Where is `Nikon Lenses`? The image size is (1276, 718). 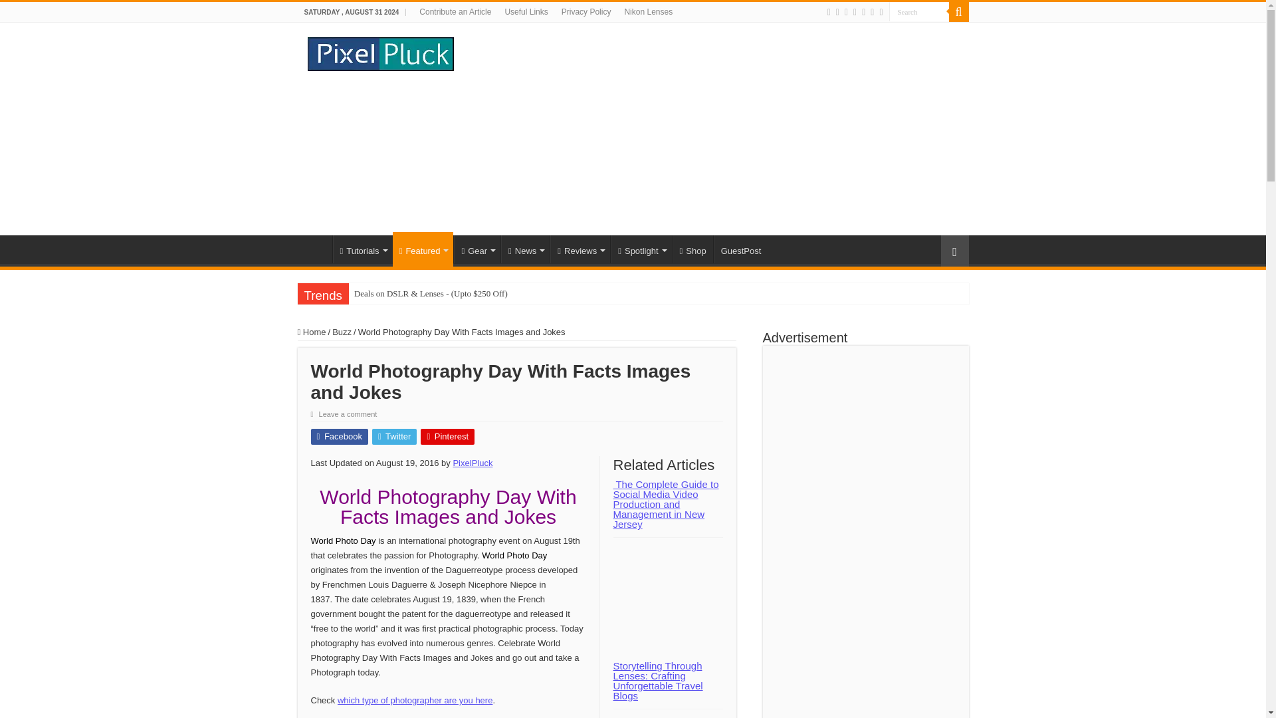
Nikon Lenses is located at coordinates (648, 12).